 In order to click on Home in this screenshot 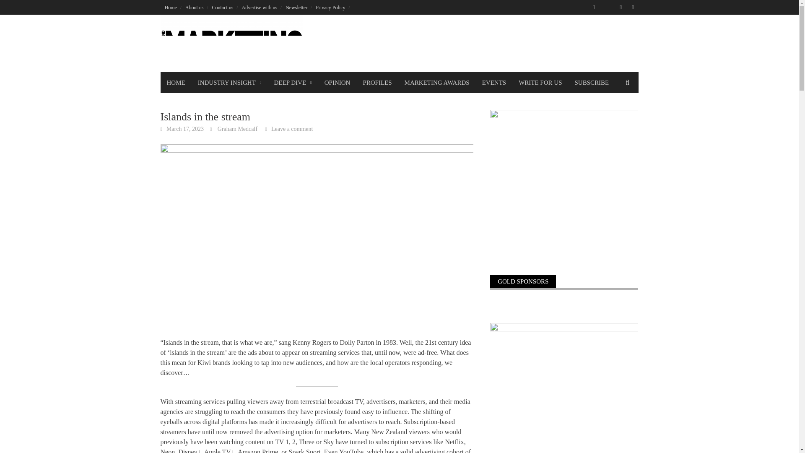, I will do `click(170, 7)`.